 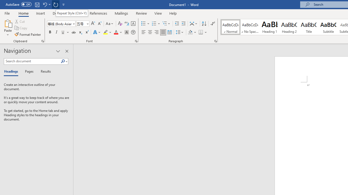 I want to click on Center, so click(x=150, y=32).